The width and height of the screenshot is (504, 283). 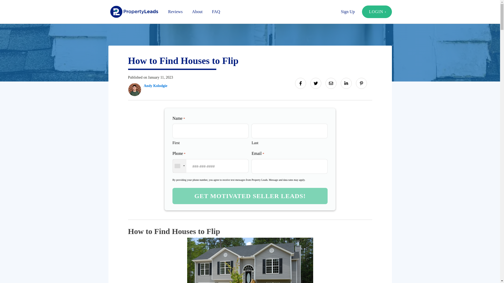 What do you see at coordinates (346, 83) in the screenshot?
I see `Share on LinkedIn` at bounding box center [346, 83].